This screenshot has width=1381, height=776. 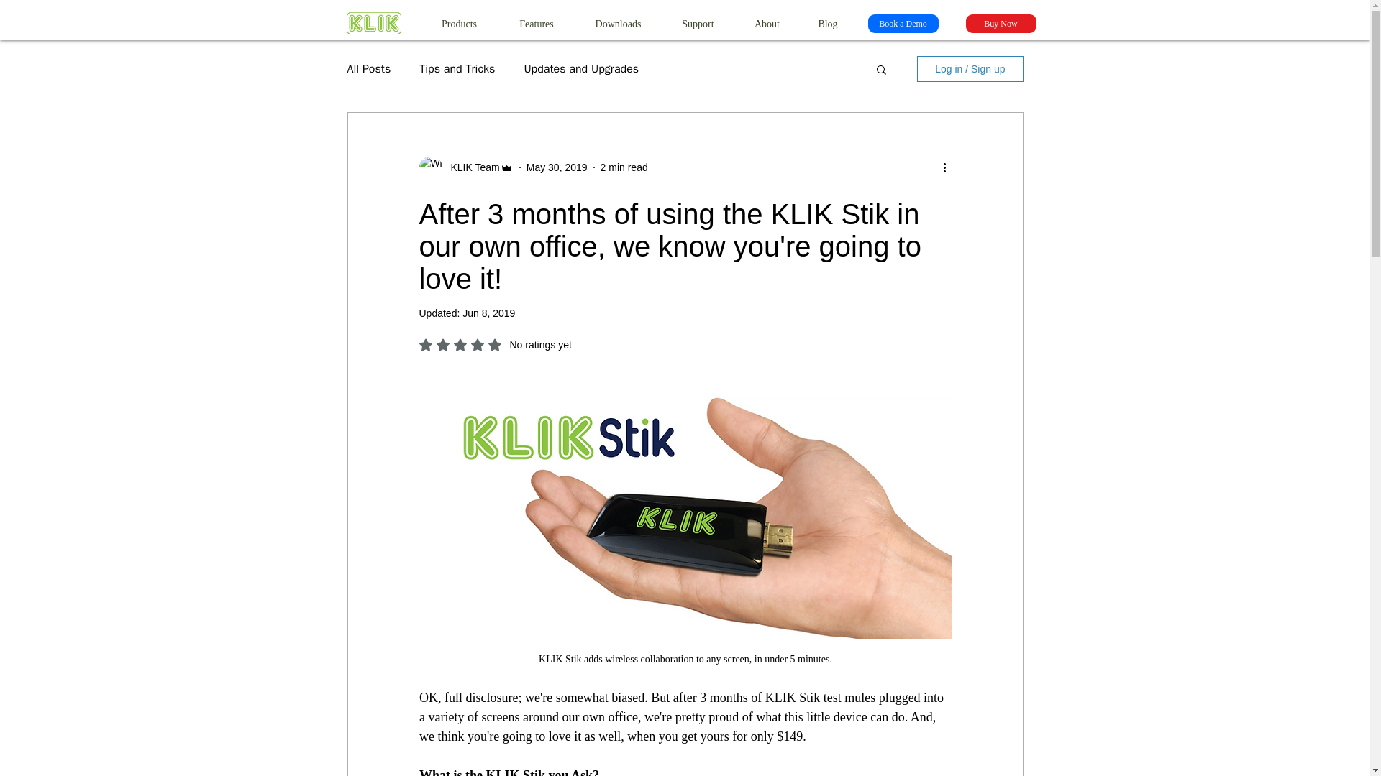 I want to click on 2 min read, so click(x=624, y=166).